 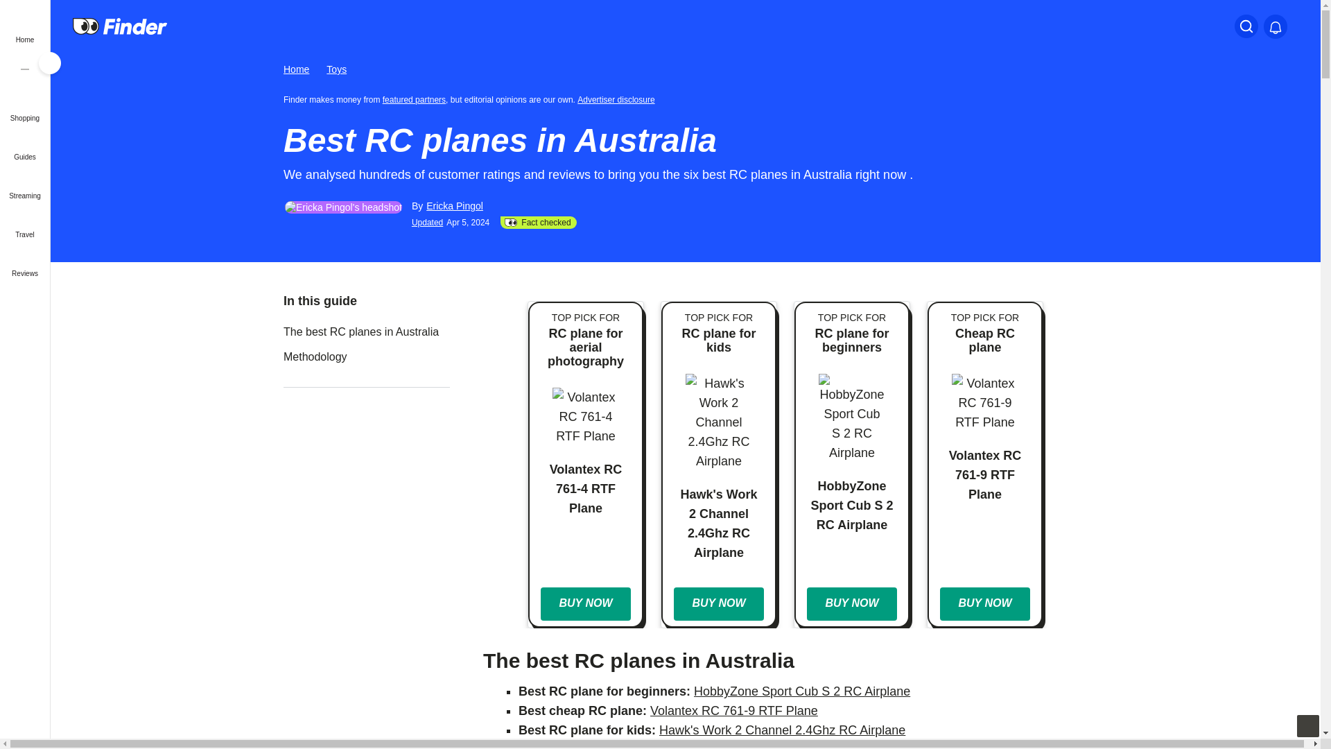 I want to click on Hawk's Work 2 Channel 2.4Ghz RC Airplane, so click(x=782, y=730).